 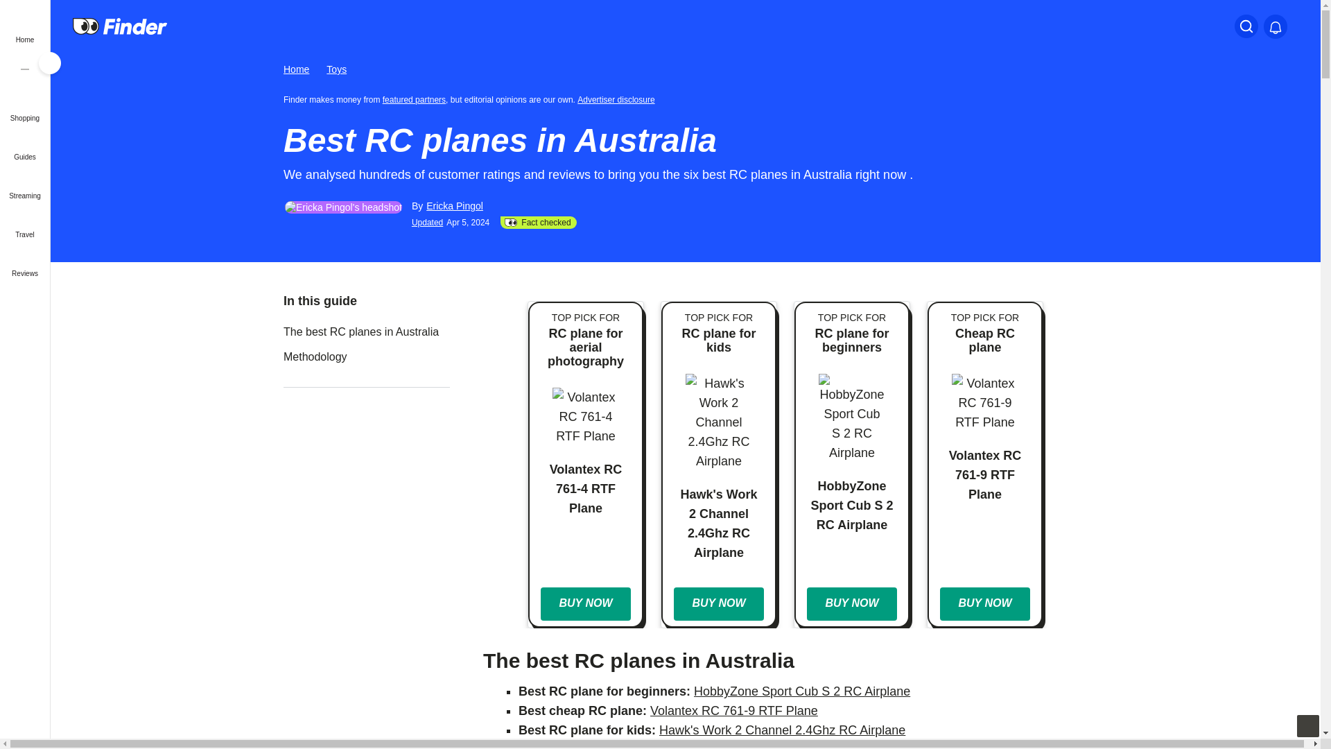 I want to click on Hawk's Work 2 Channel 2.4Ghz RC Airplane, so click(x=782, y=730).